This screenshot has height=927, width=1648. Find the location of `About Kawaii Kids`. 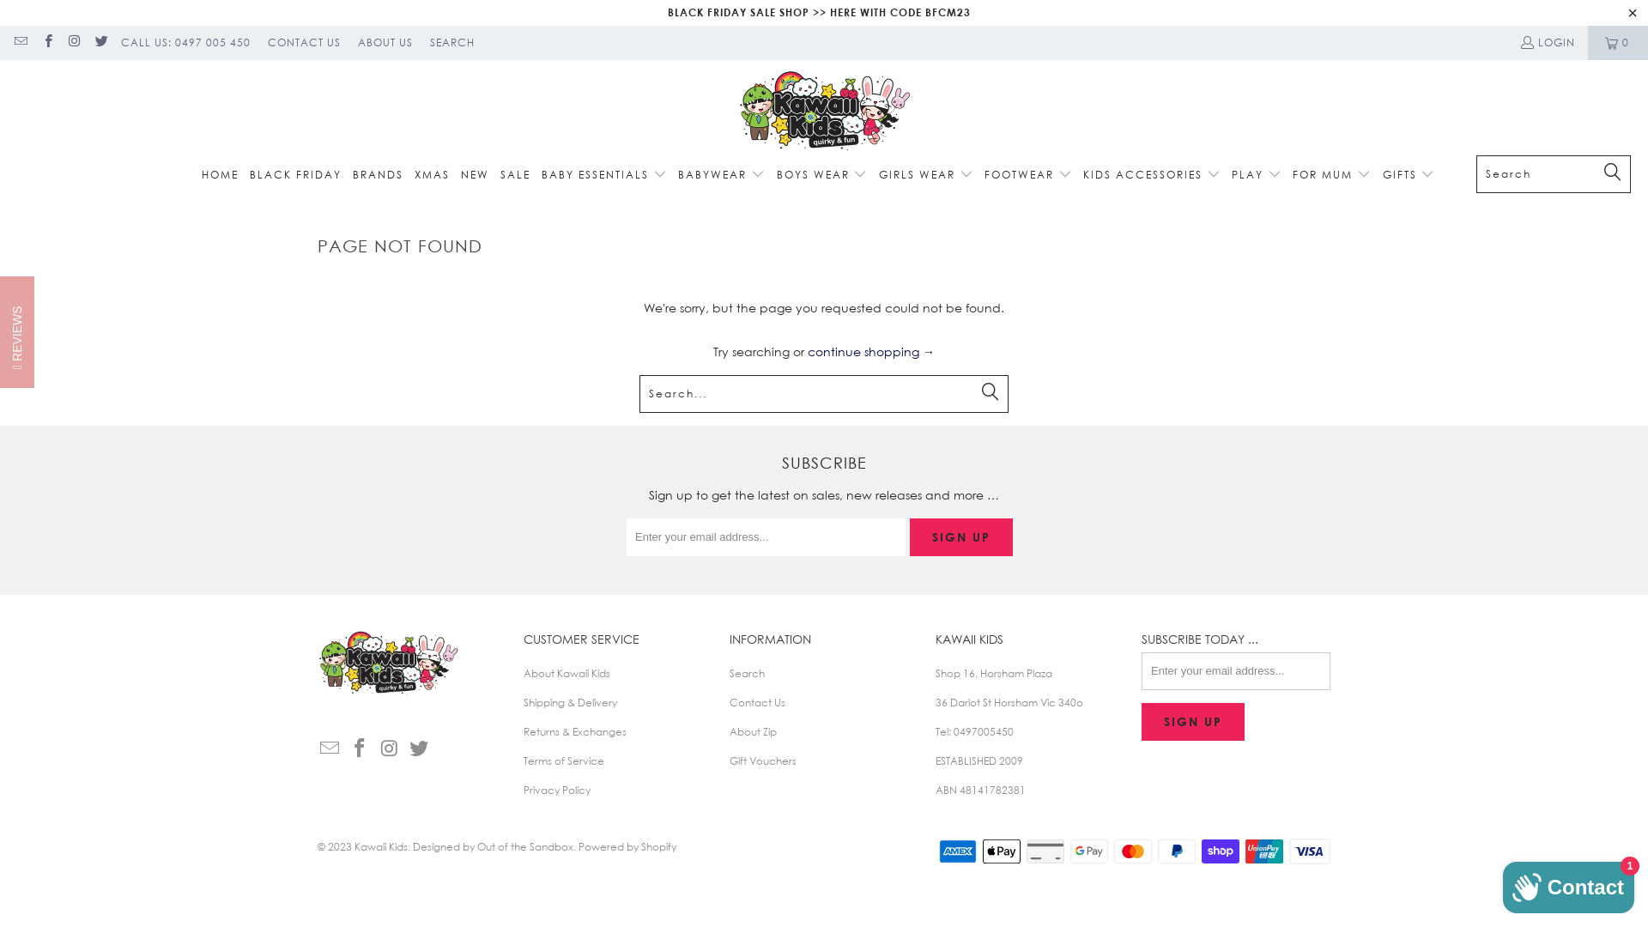

About Kawaii Kids is located at coordinates (566, 673).